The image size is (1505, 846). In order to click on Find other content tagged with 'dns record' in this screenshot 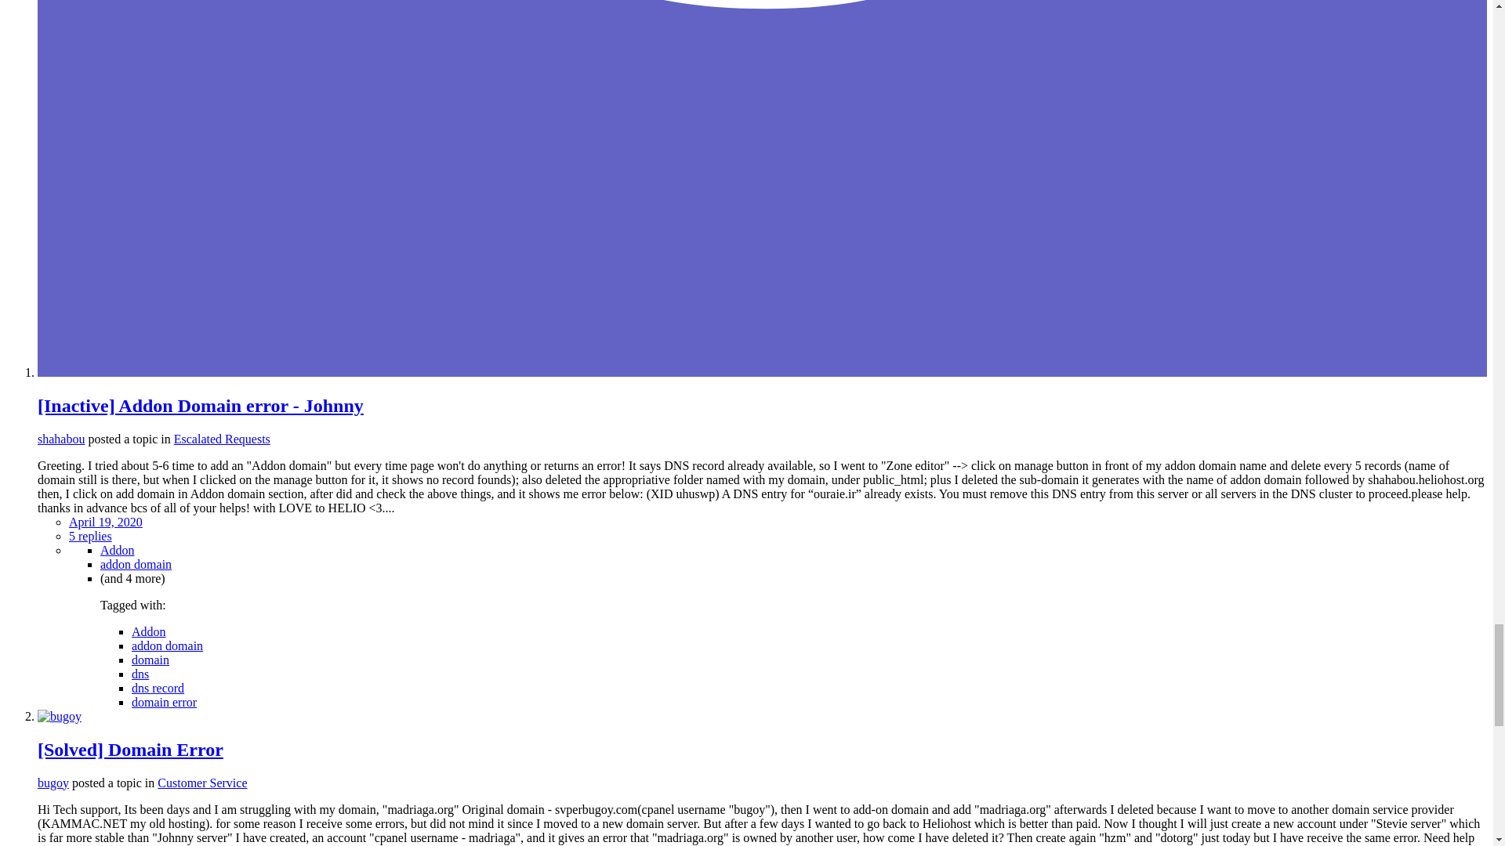, I will do `click(158, 688)`.